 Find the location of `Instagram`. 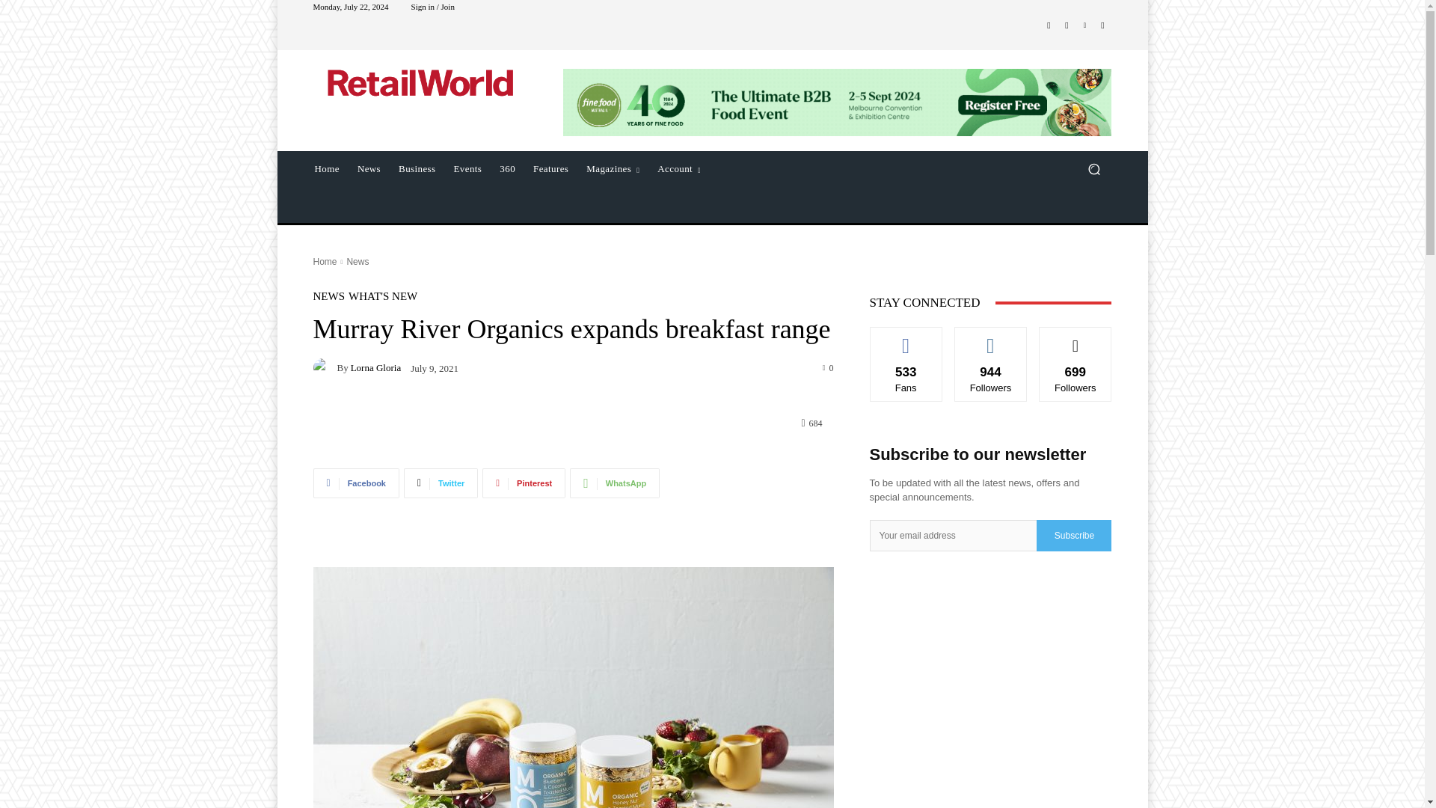

Instagram is located at coordinates (1067, 25).